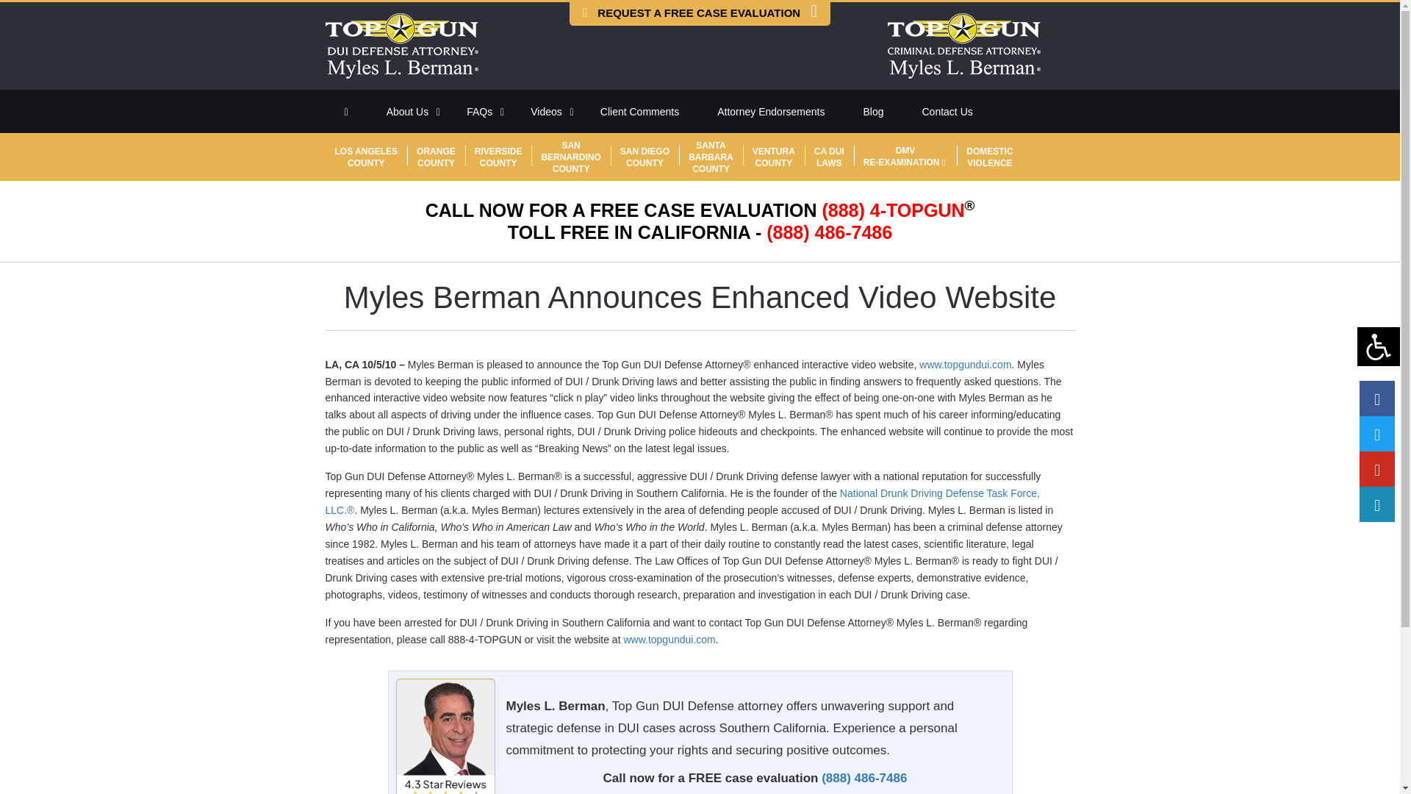  I want to click on Attorney Endorsements, so click(771, 112).